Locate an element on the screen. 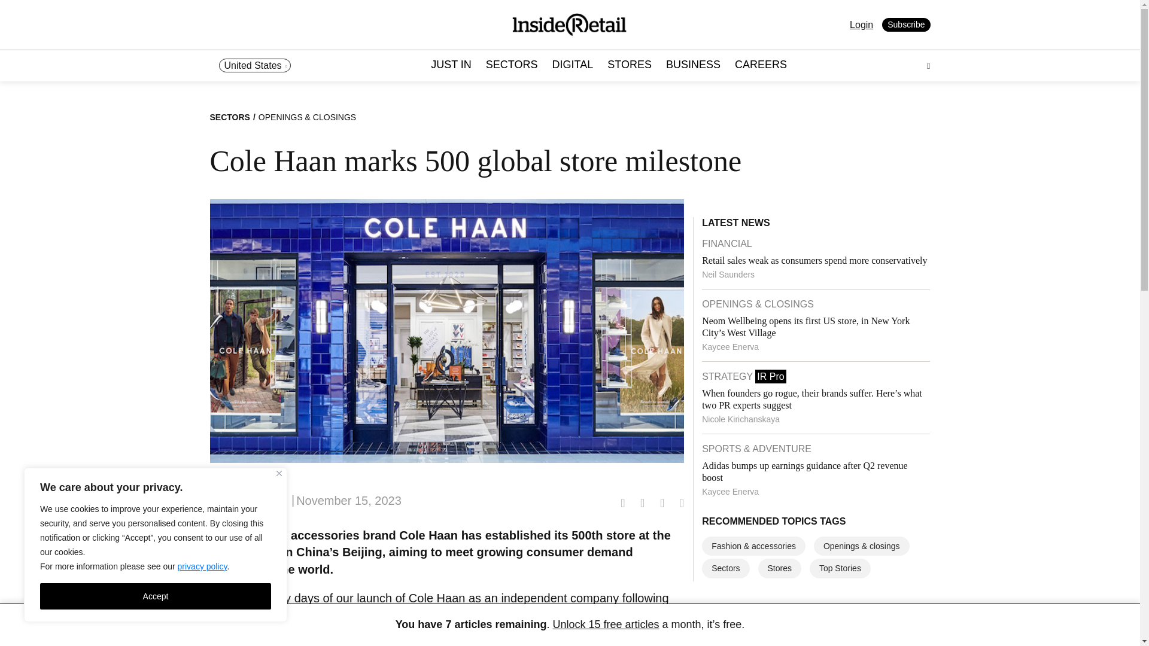  Sectors is located at coordinates (725, 568).